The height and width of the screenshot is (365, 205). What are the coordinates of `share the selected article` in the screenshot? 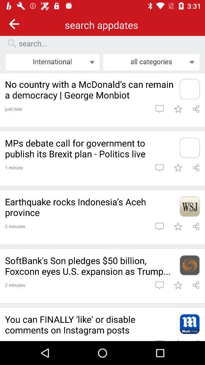 It's located at (196, 167).